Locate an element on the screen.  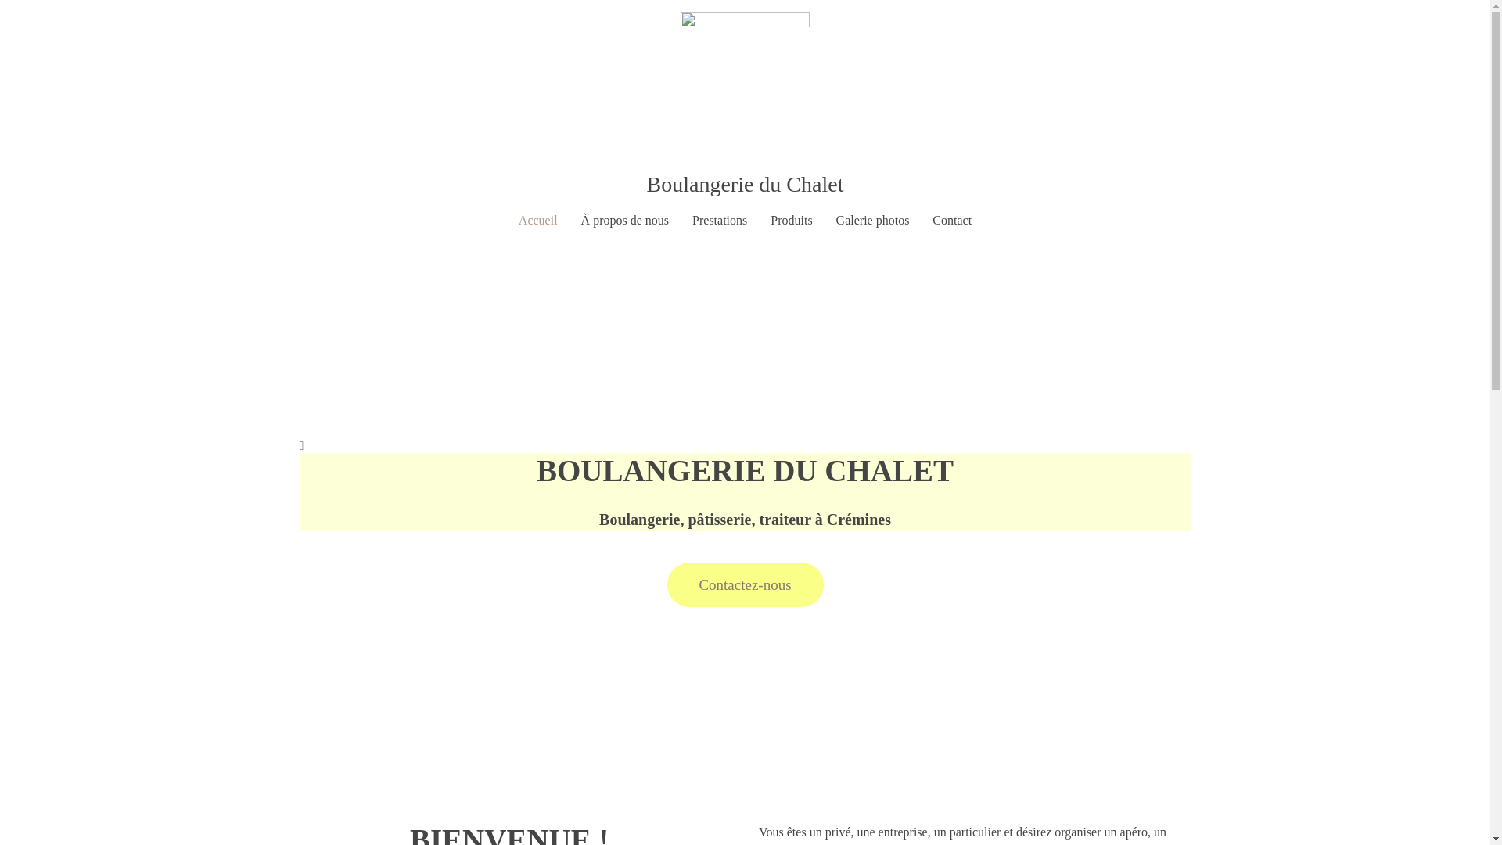
Prestations is located at coordinates (720, 221).